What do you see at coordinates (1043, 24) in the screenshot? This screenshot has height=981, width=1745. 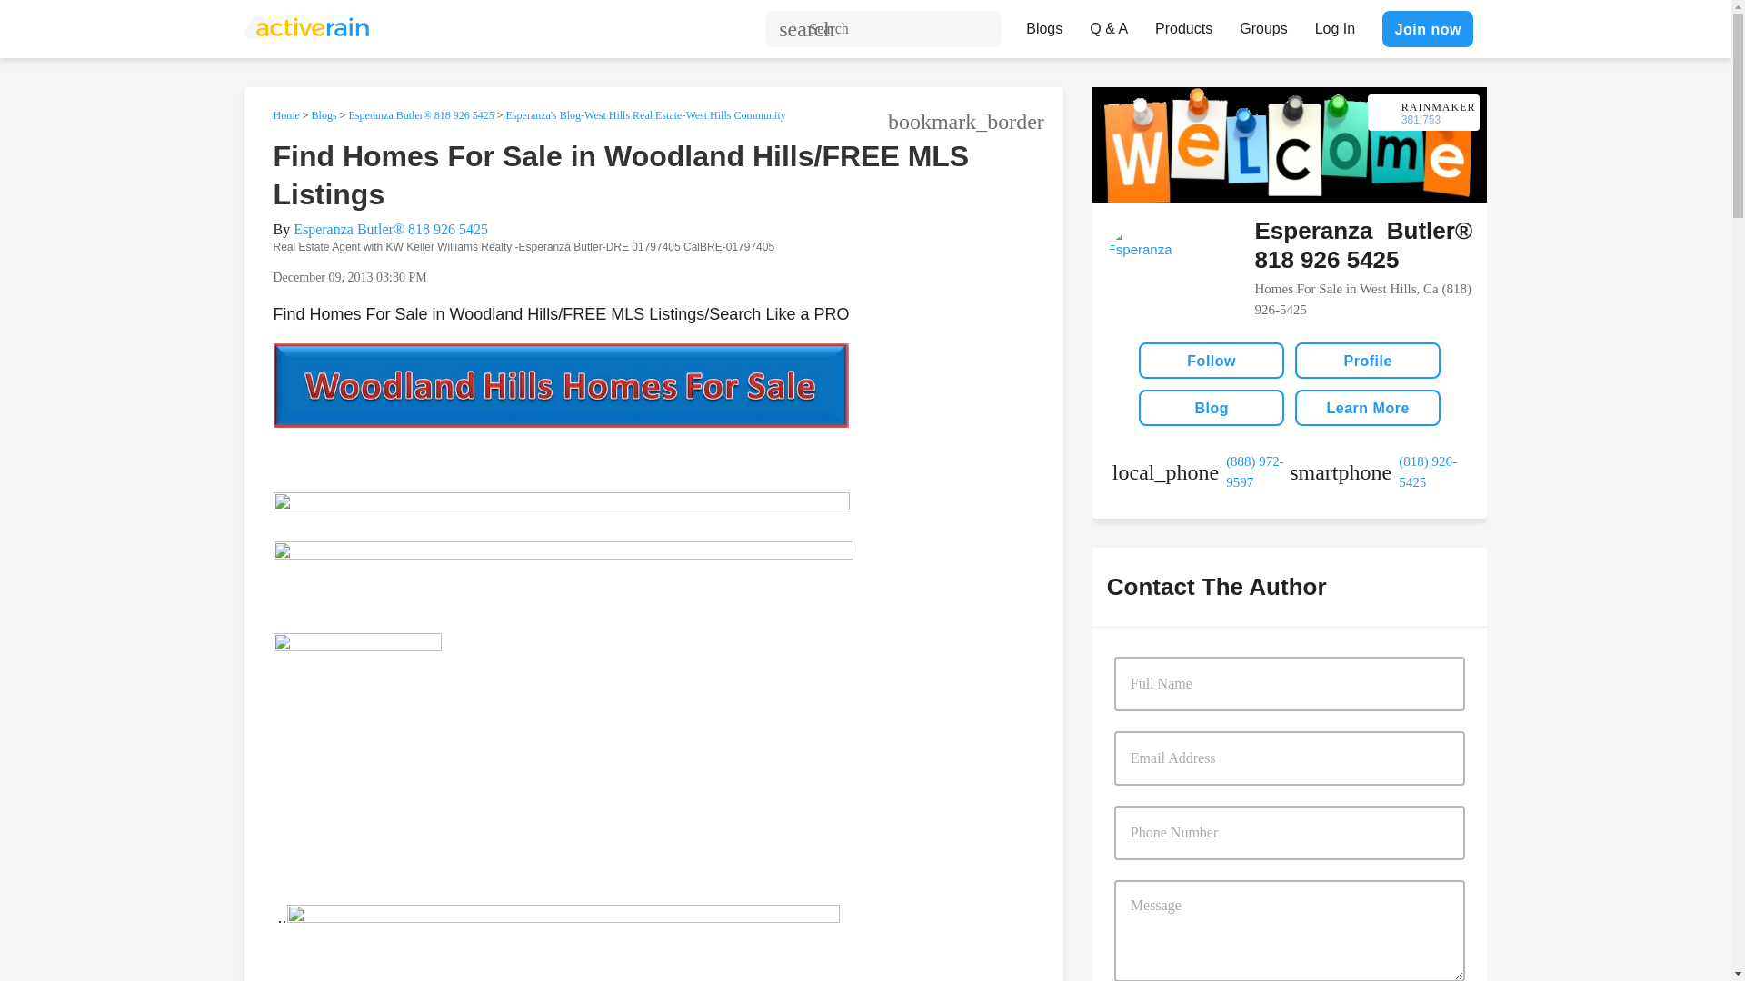 I see `Blogs` at bounding box center [1043, 24].